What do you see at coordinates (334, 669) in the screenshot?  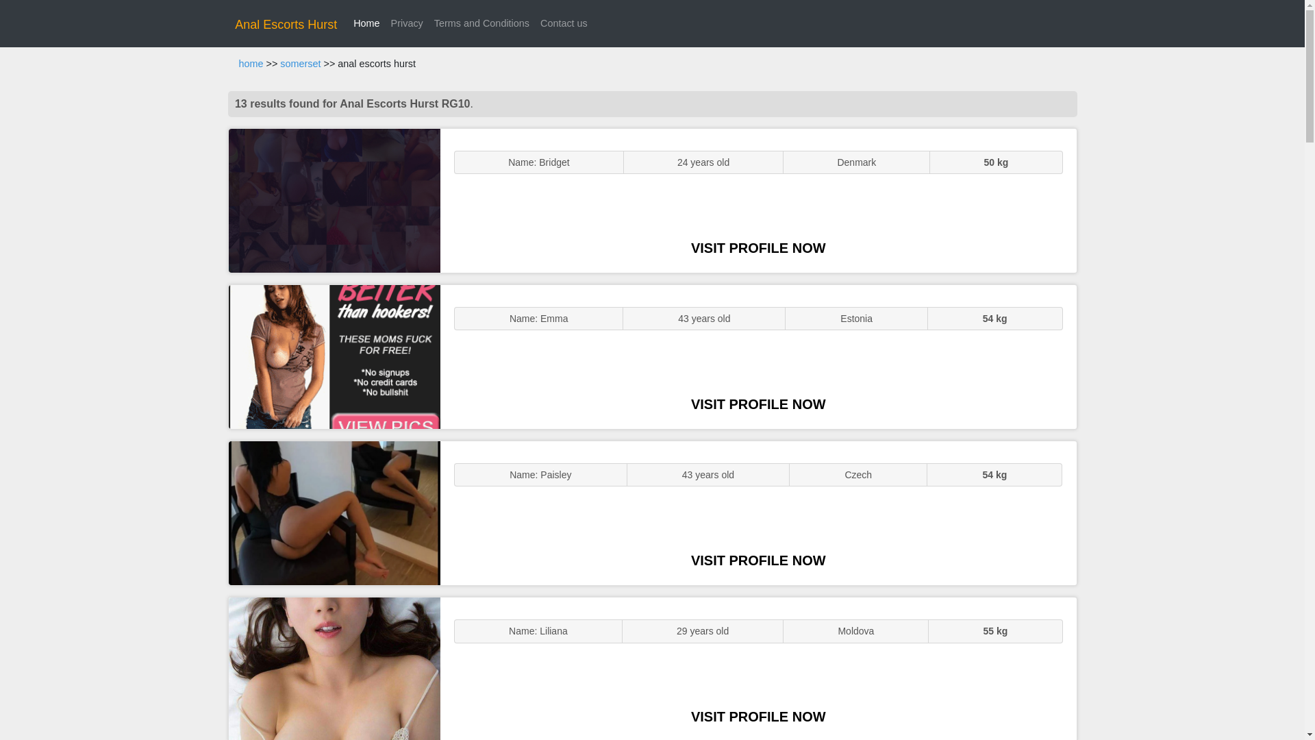 I see `Sluts` at bounding box center [334, 669].